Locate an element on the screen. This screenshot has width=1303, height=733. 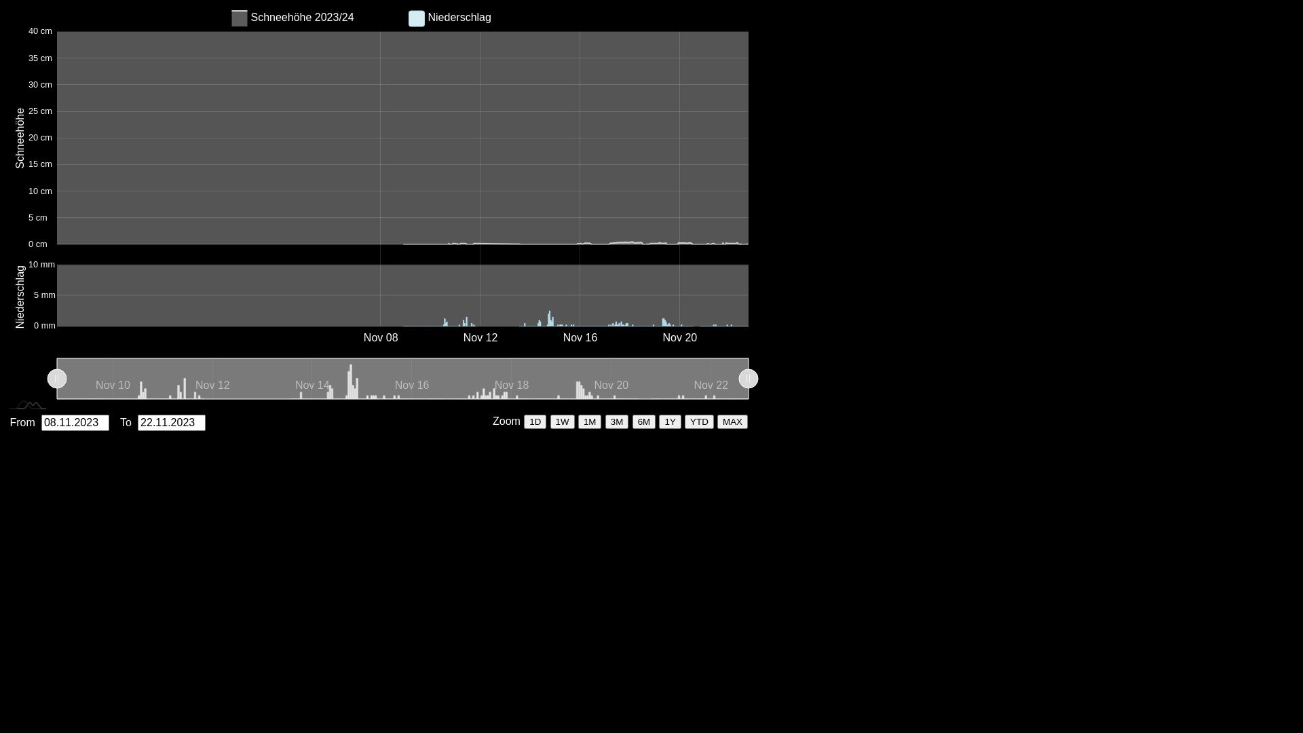
1D is located at coordinates (535, 422).